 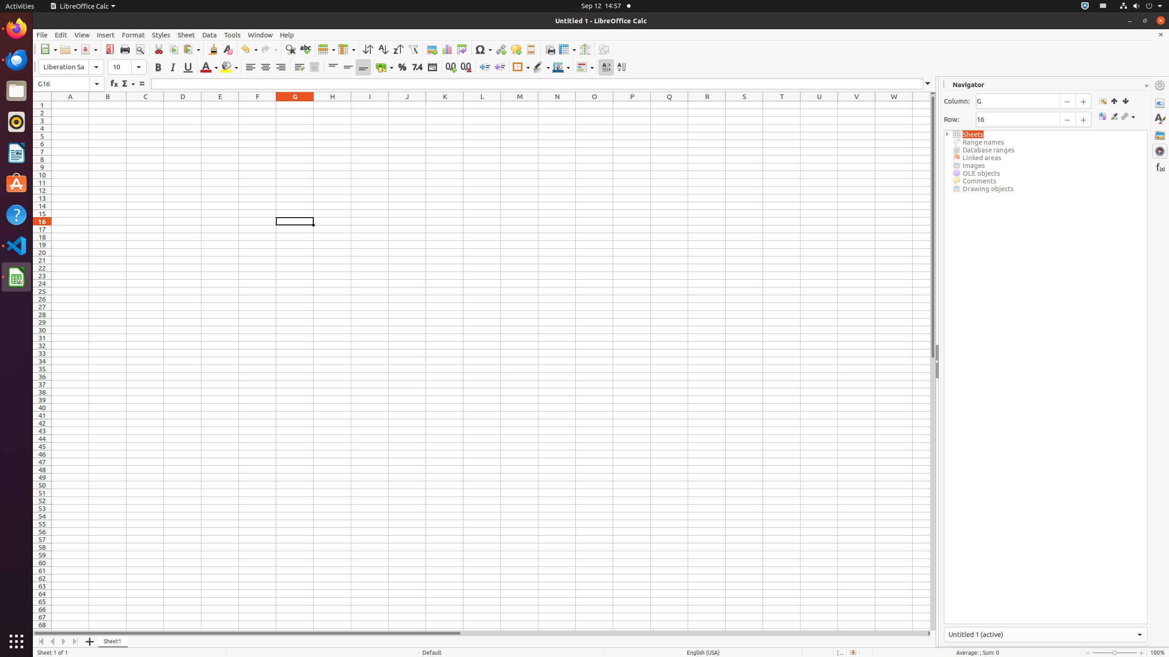 What do you see at coordinates (183, 105) in the screenshot?
I see `D1` at bounding box center [183, 105].